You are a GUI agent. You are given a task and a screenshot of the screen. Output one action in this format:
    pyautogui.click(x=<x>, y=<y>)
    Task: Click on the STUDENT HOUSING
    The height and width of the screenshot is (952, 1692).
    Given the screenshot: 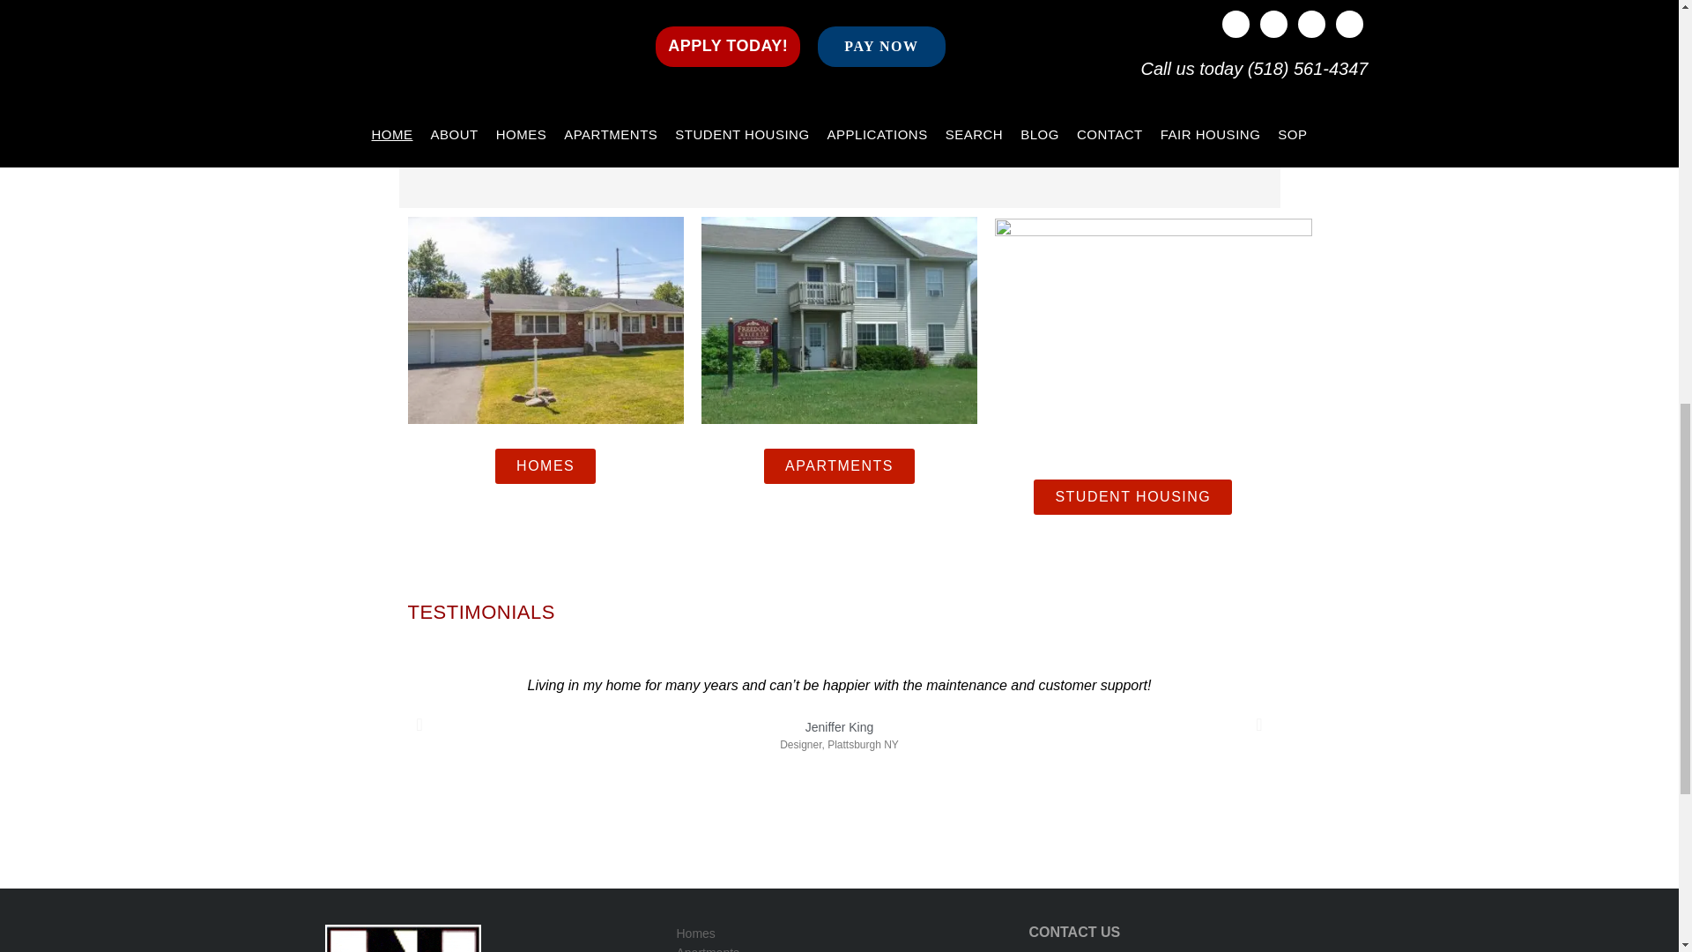 What is the action you would take?
    pyautogui.click(x=1132, y=497)
    